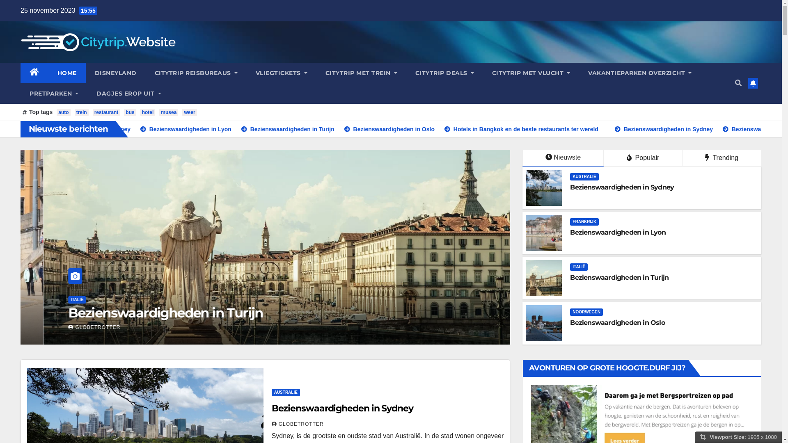  What do you see at coordinates (563, 158) in the screenshot?
I see `Nieuwste` at bounding box center [563, 158].